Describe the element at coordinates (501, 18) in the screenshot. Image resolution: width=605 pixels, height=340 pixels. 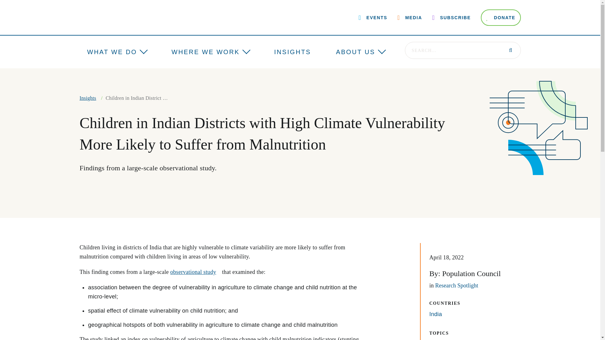
I see `DONATE` at that location.